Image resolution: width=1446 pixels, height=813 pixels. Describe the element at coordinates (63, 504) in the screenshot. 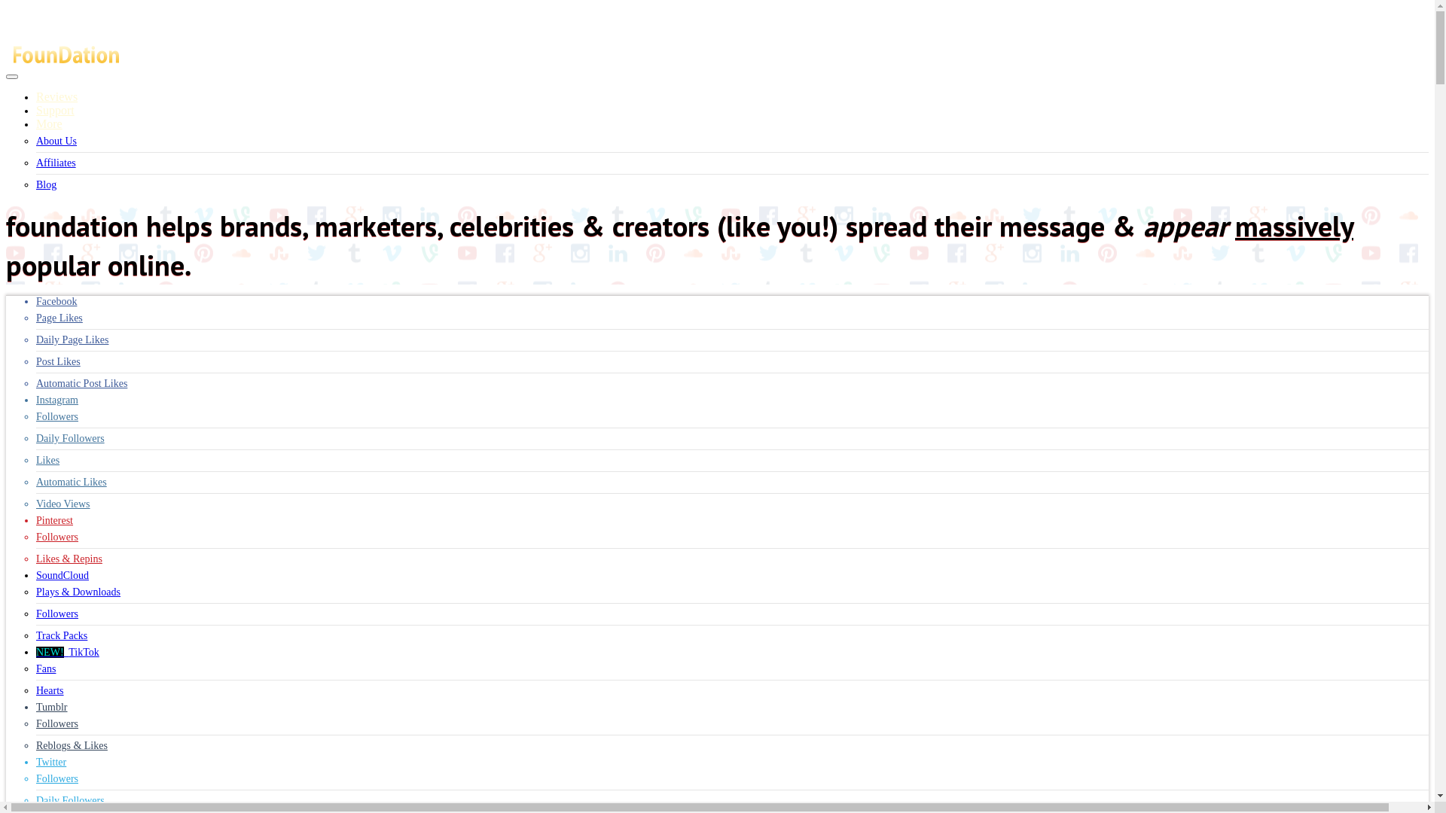

I see `Video Views` at that location.